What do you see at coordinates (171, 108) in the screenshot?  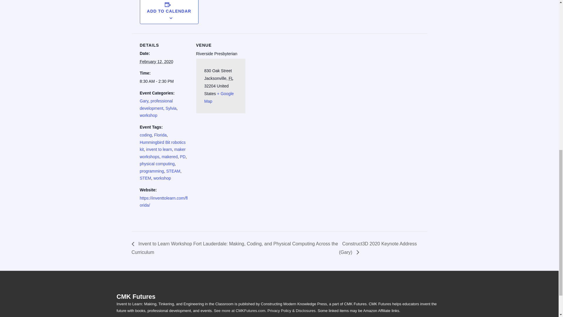 I see `Sylvia` at bounding box center [171, 108].